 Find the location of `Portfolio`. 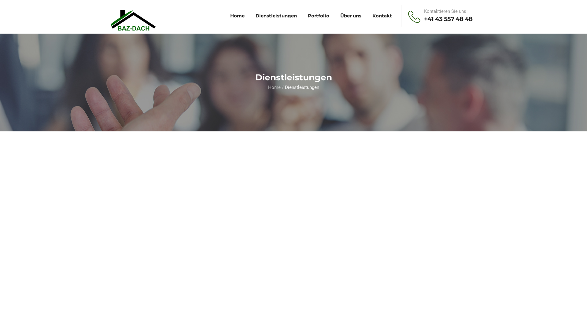

Portfolio is located at coordinates (319, 16).